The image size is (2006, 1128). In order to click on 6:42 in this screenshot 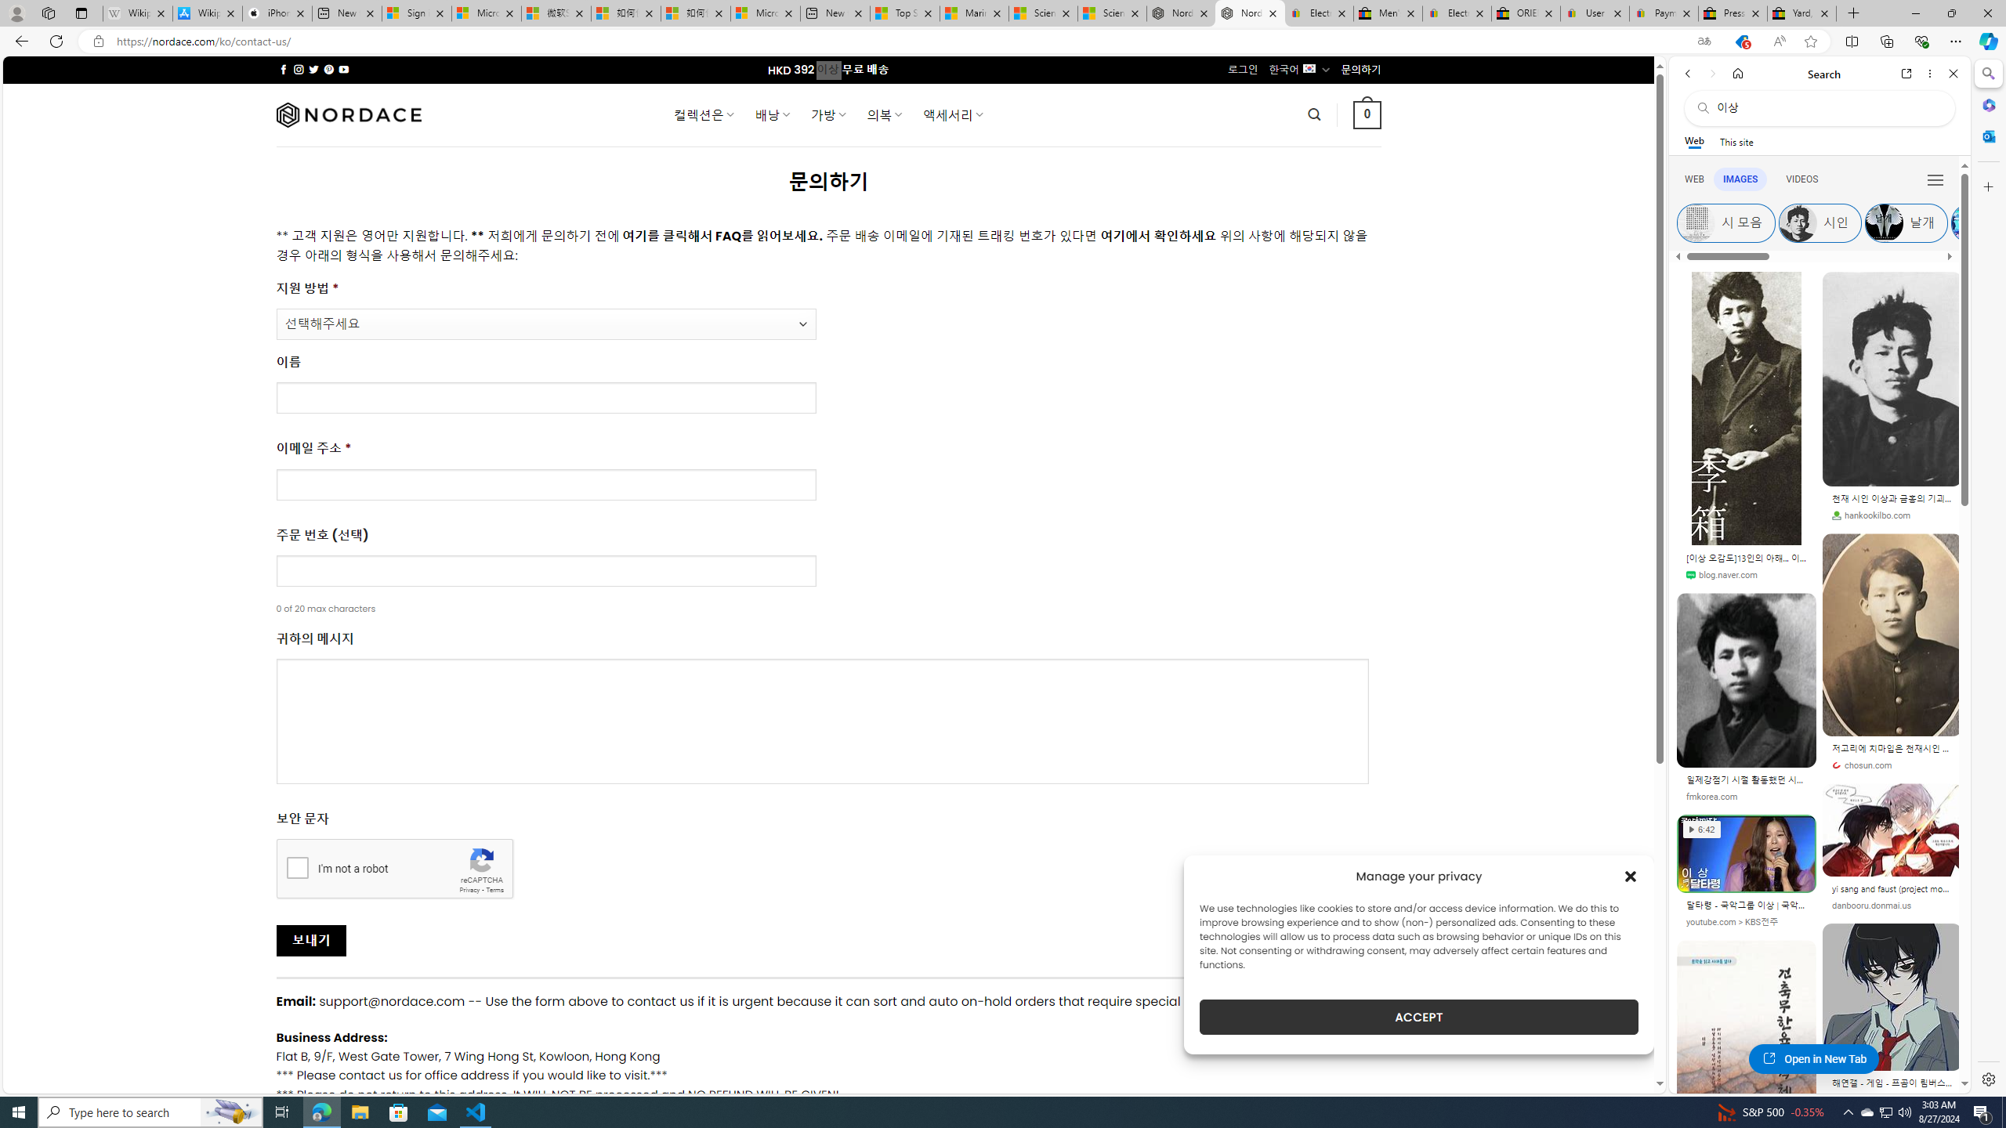, I will do `click(1702, 829)`.